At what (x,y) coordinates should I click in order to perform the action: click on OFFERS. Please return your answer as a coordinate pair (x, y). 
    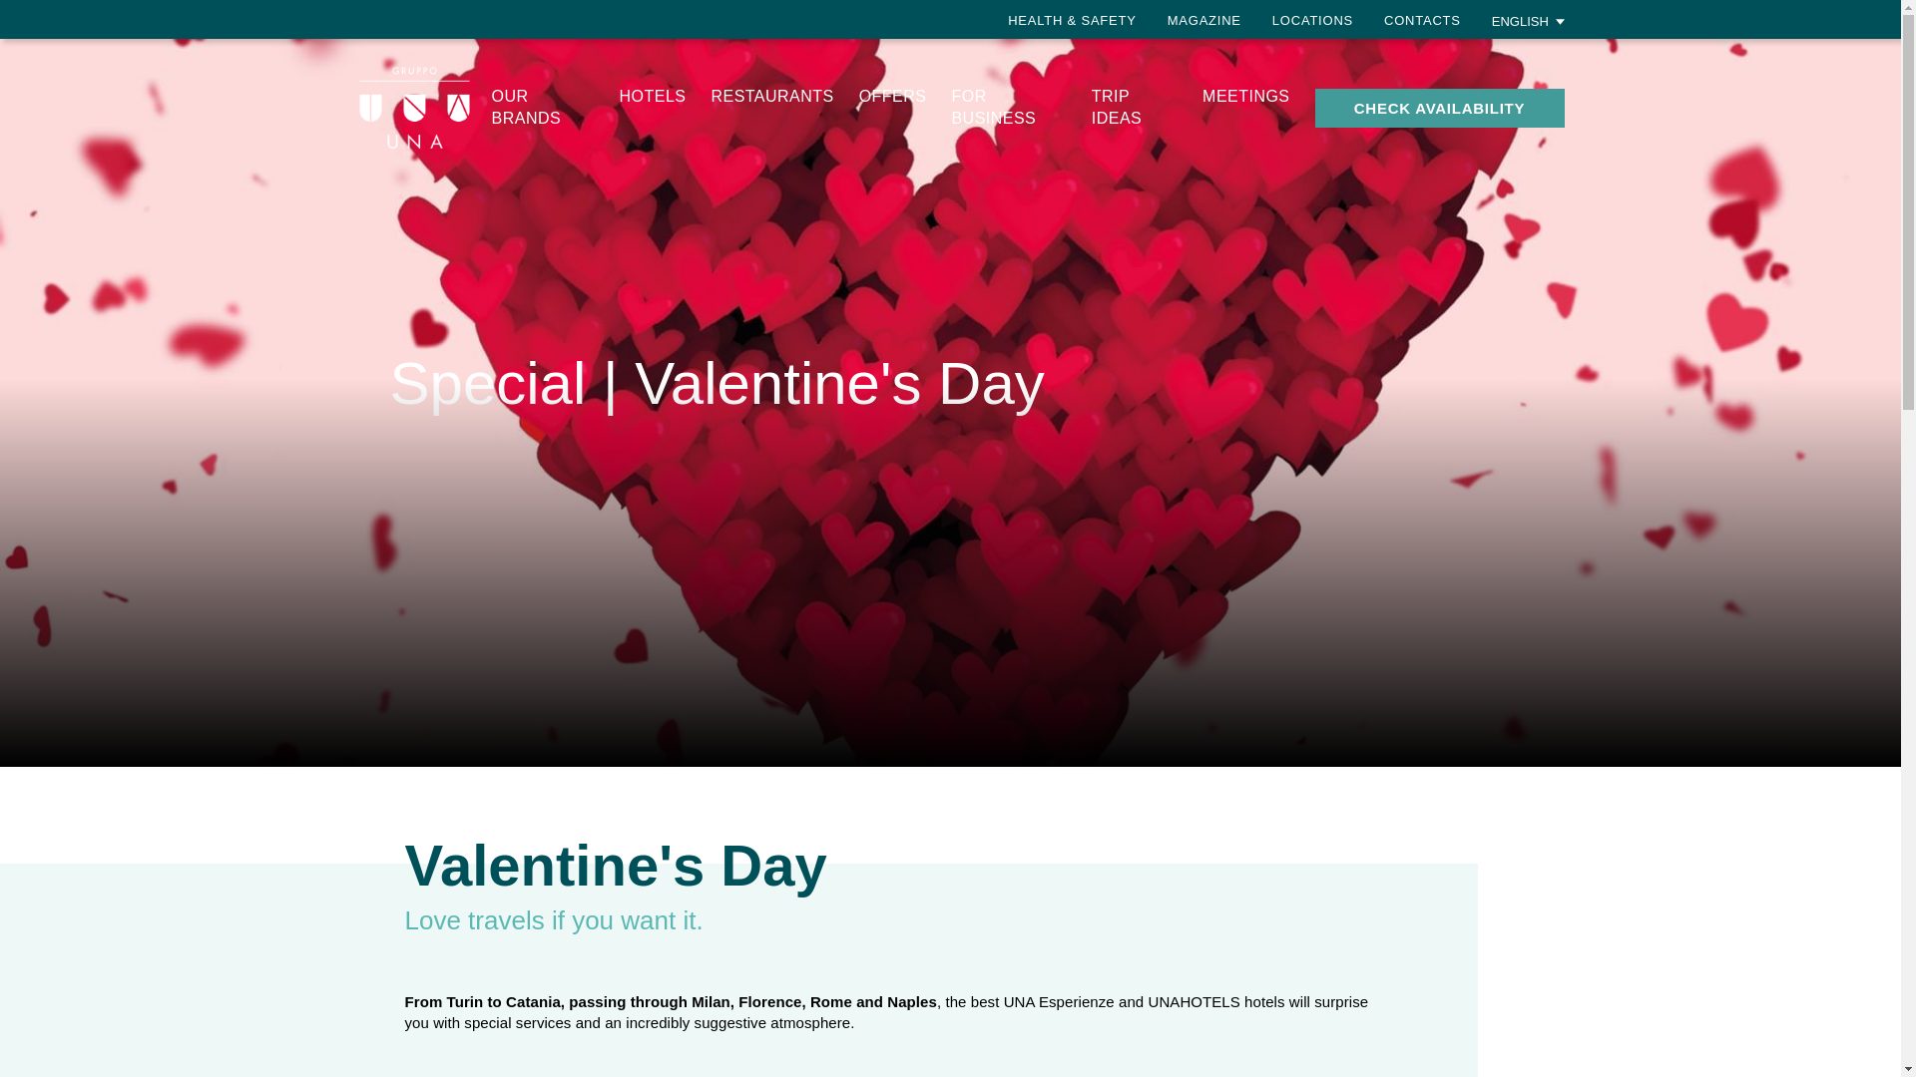
    Looking at the image, I should click on (892, 96).